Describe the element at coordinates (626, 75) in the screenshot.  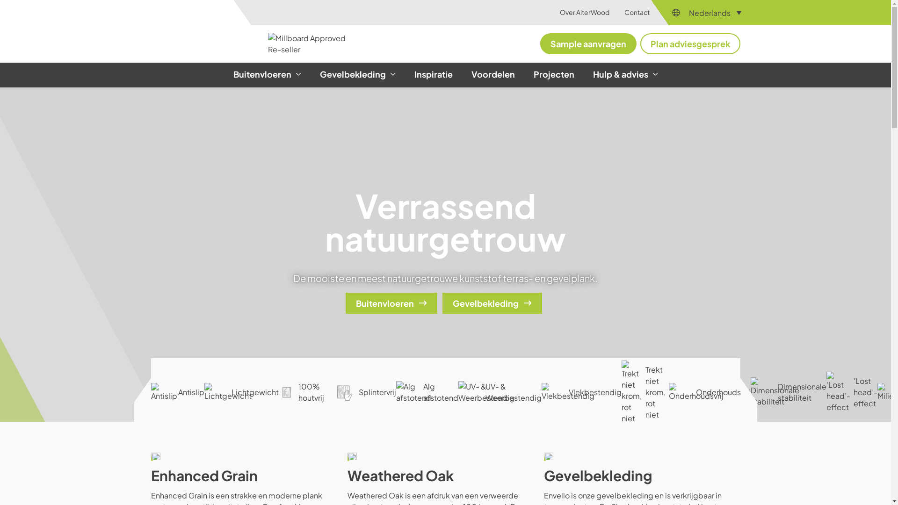
I see `Hulp & advies` at that location.